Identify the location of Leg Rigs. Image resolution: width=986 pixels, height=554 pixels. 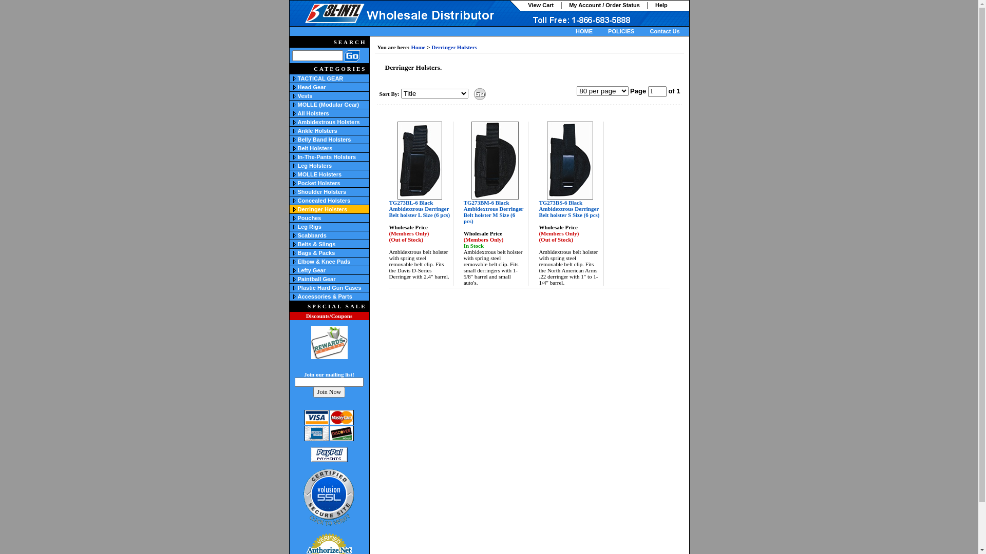
(294, 226).